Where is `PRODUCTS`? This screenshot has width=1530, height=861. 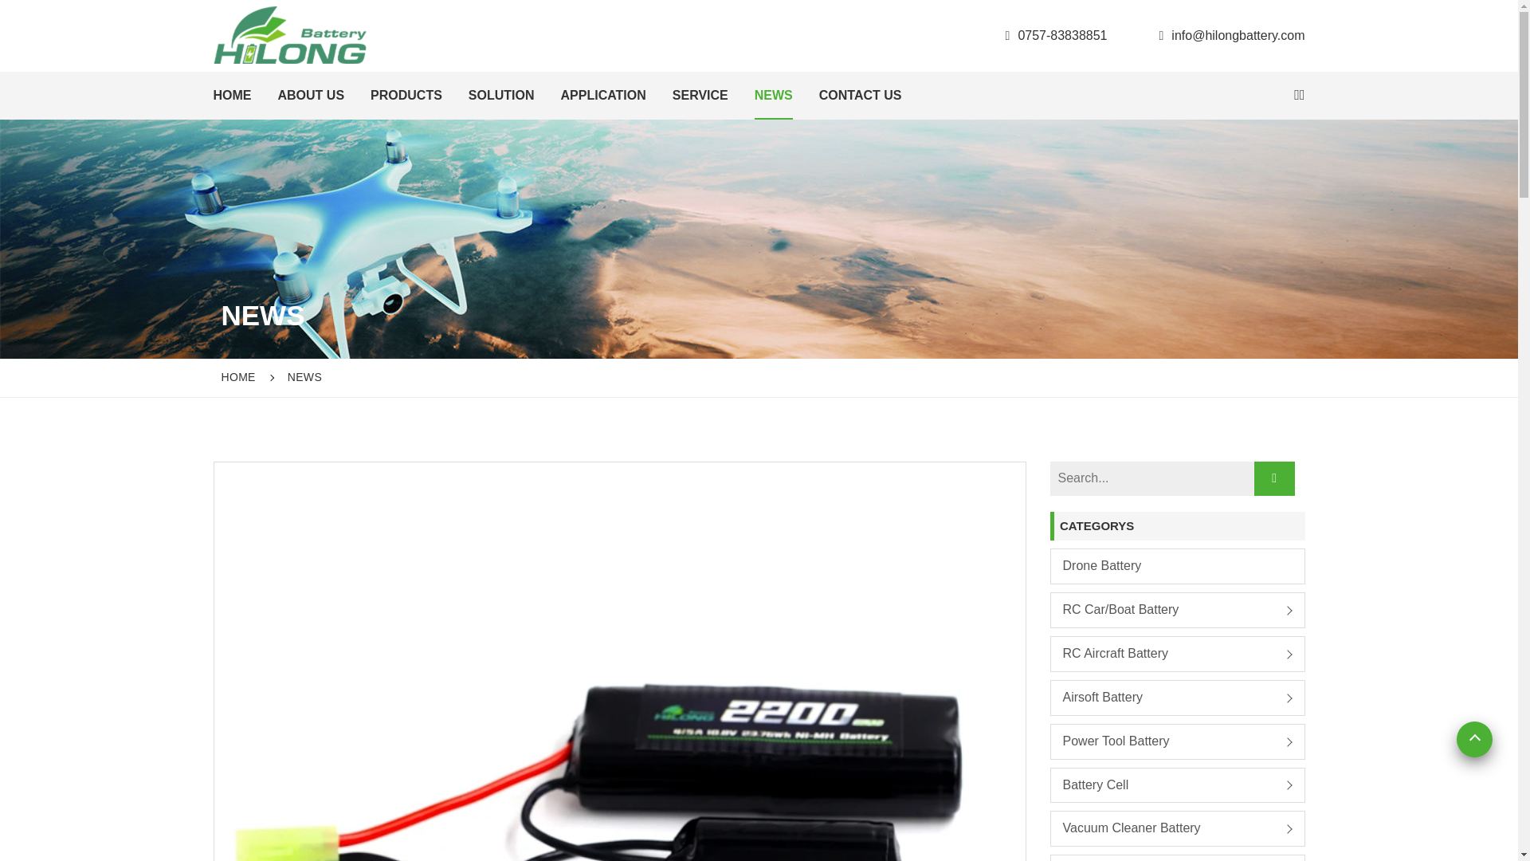 PRODUCTS is located at coordinates (406, 96).